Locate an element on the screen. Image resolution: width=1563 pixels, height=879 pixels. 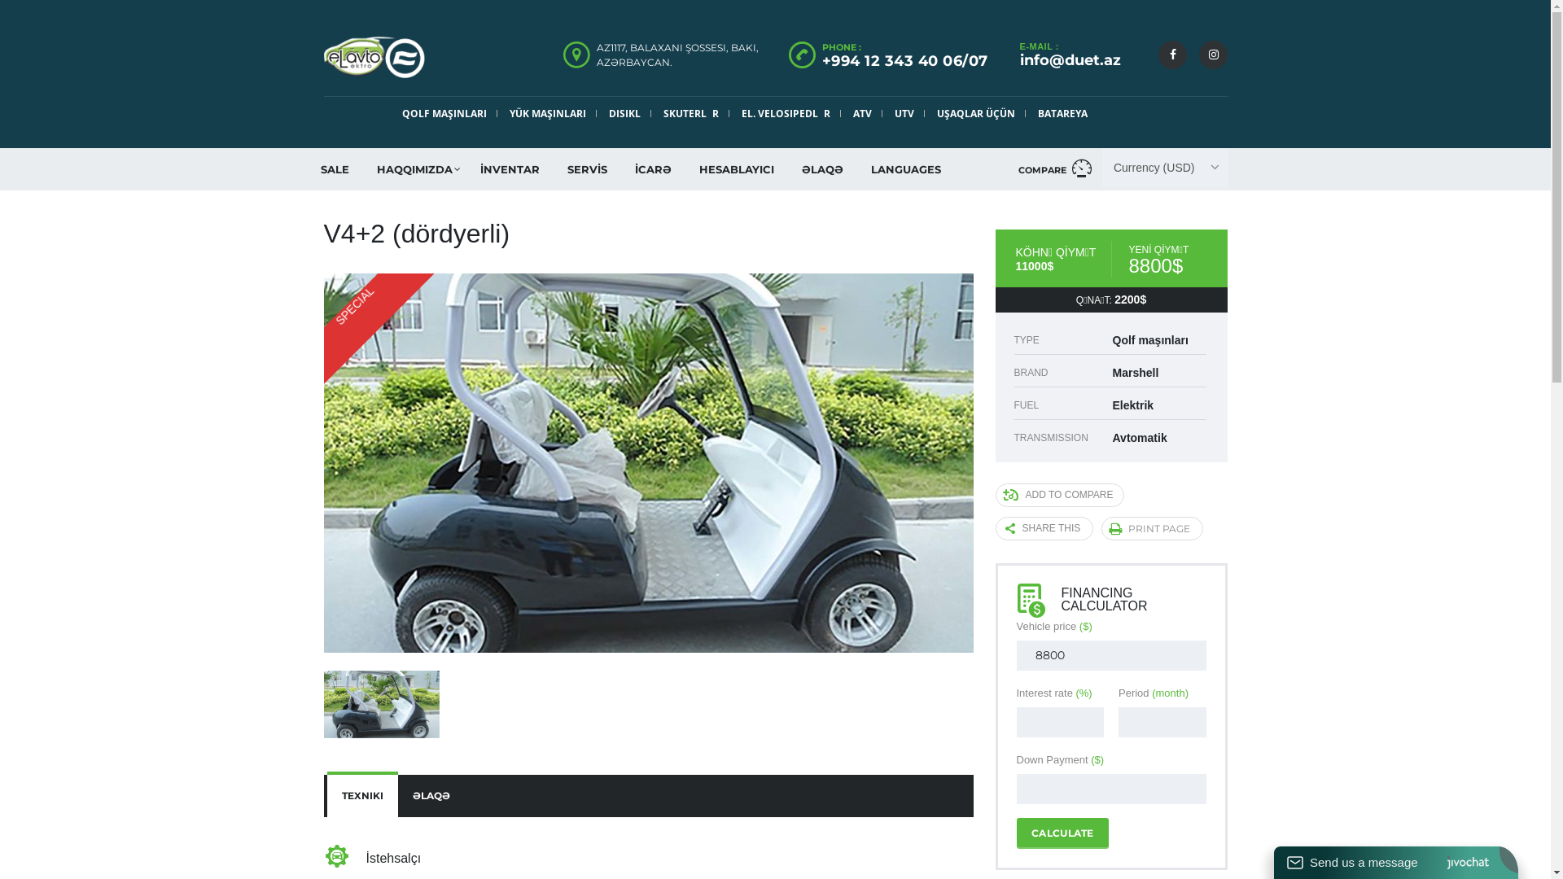
+994 12 343 40 06/07 is located at coordinates (905, 61).